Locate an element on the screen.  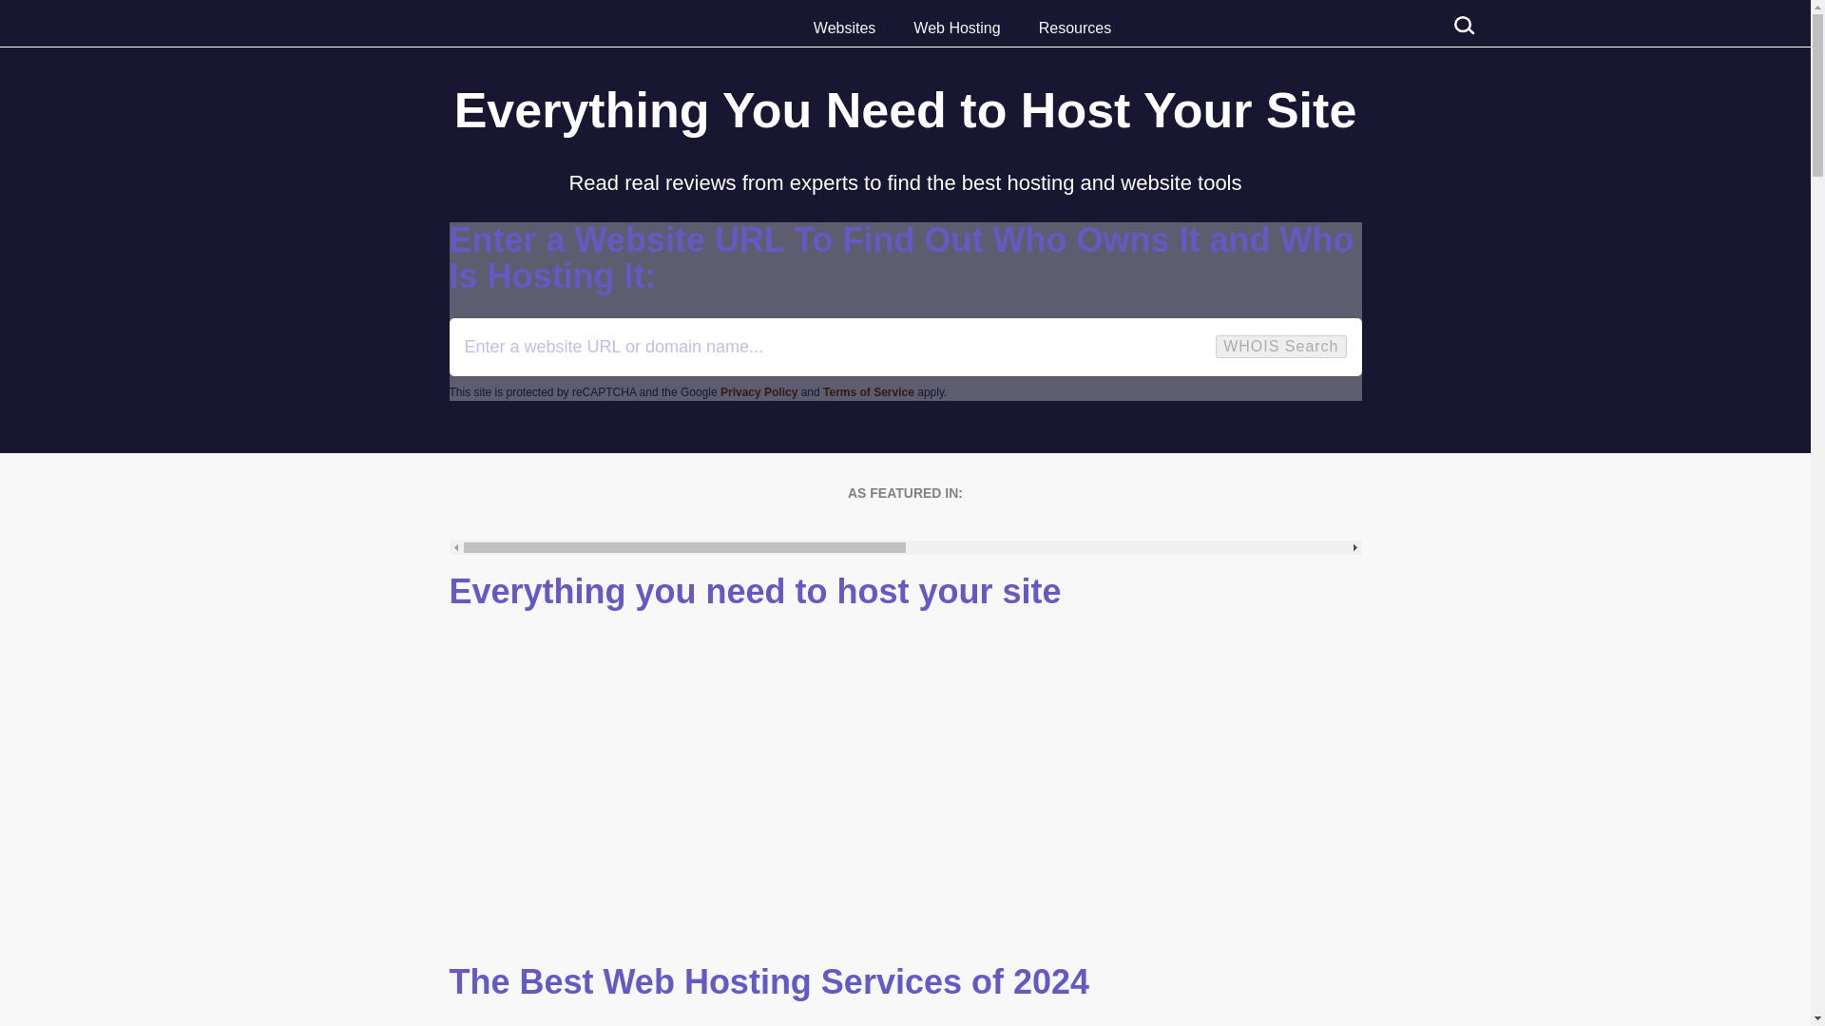
Resources is located at coordinates (1074, 28).